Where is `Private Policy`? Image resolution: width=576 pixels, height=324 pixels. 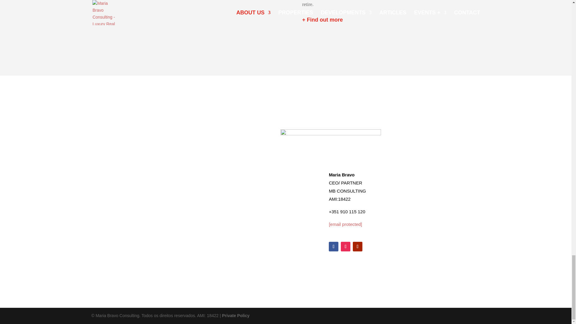 Private Policy is located at coordinates (235, 316).